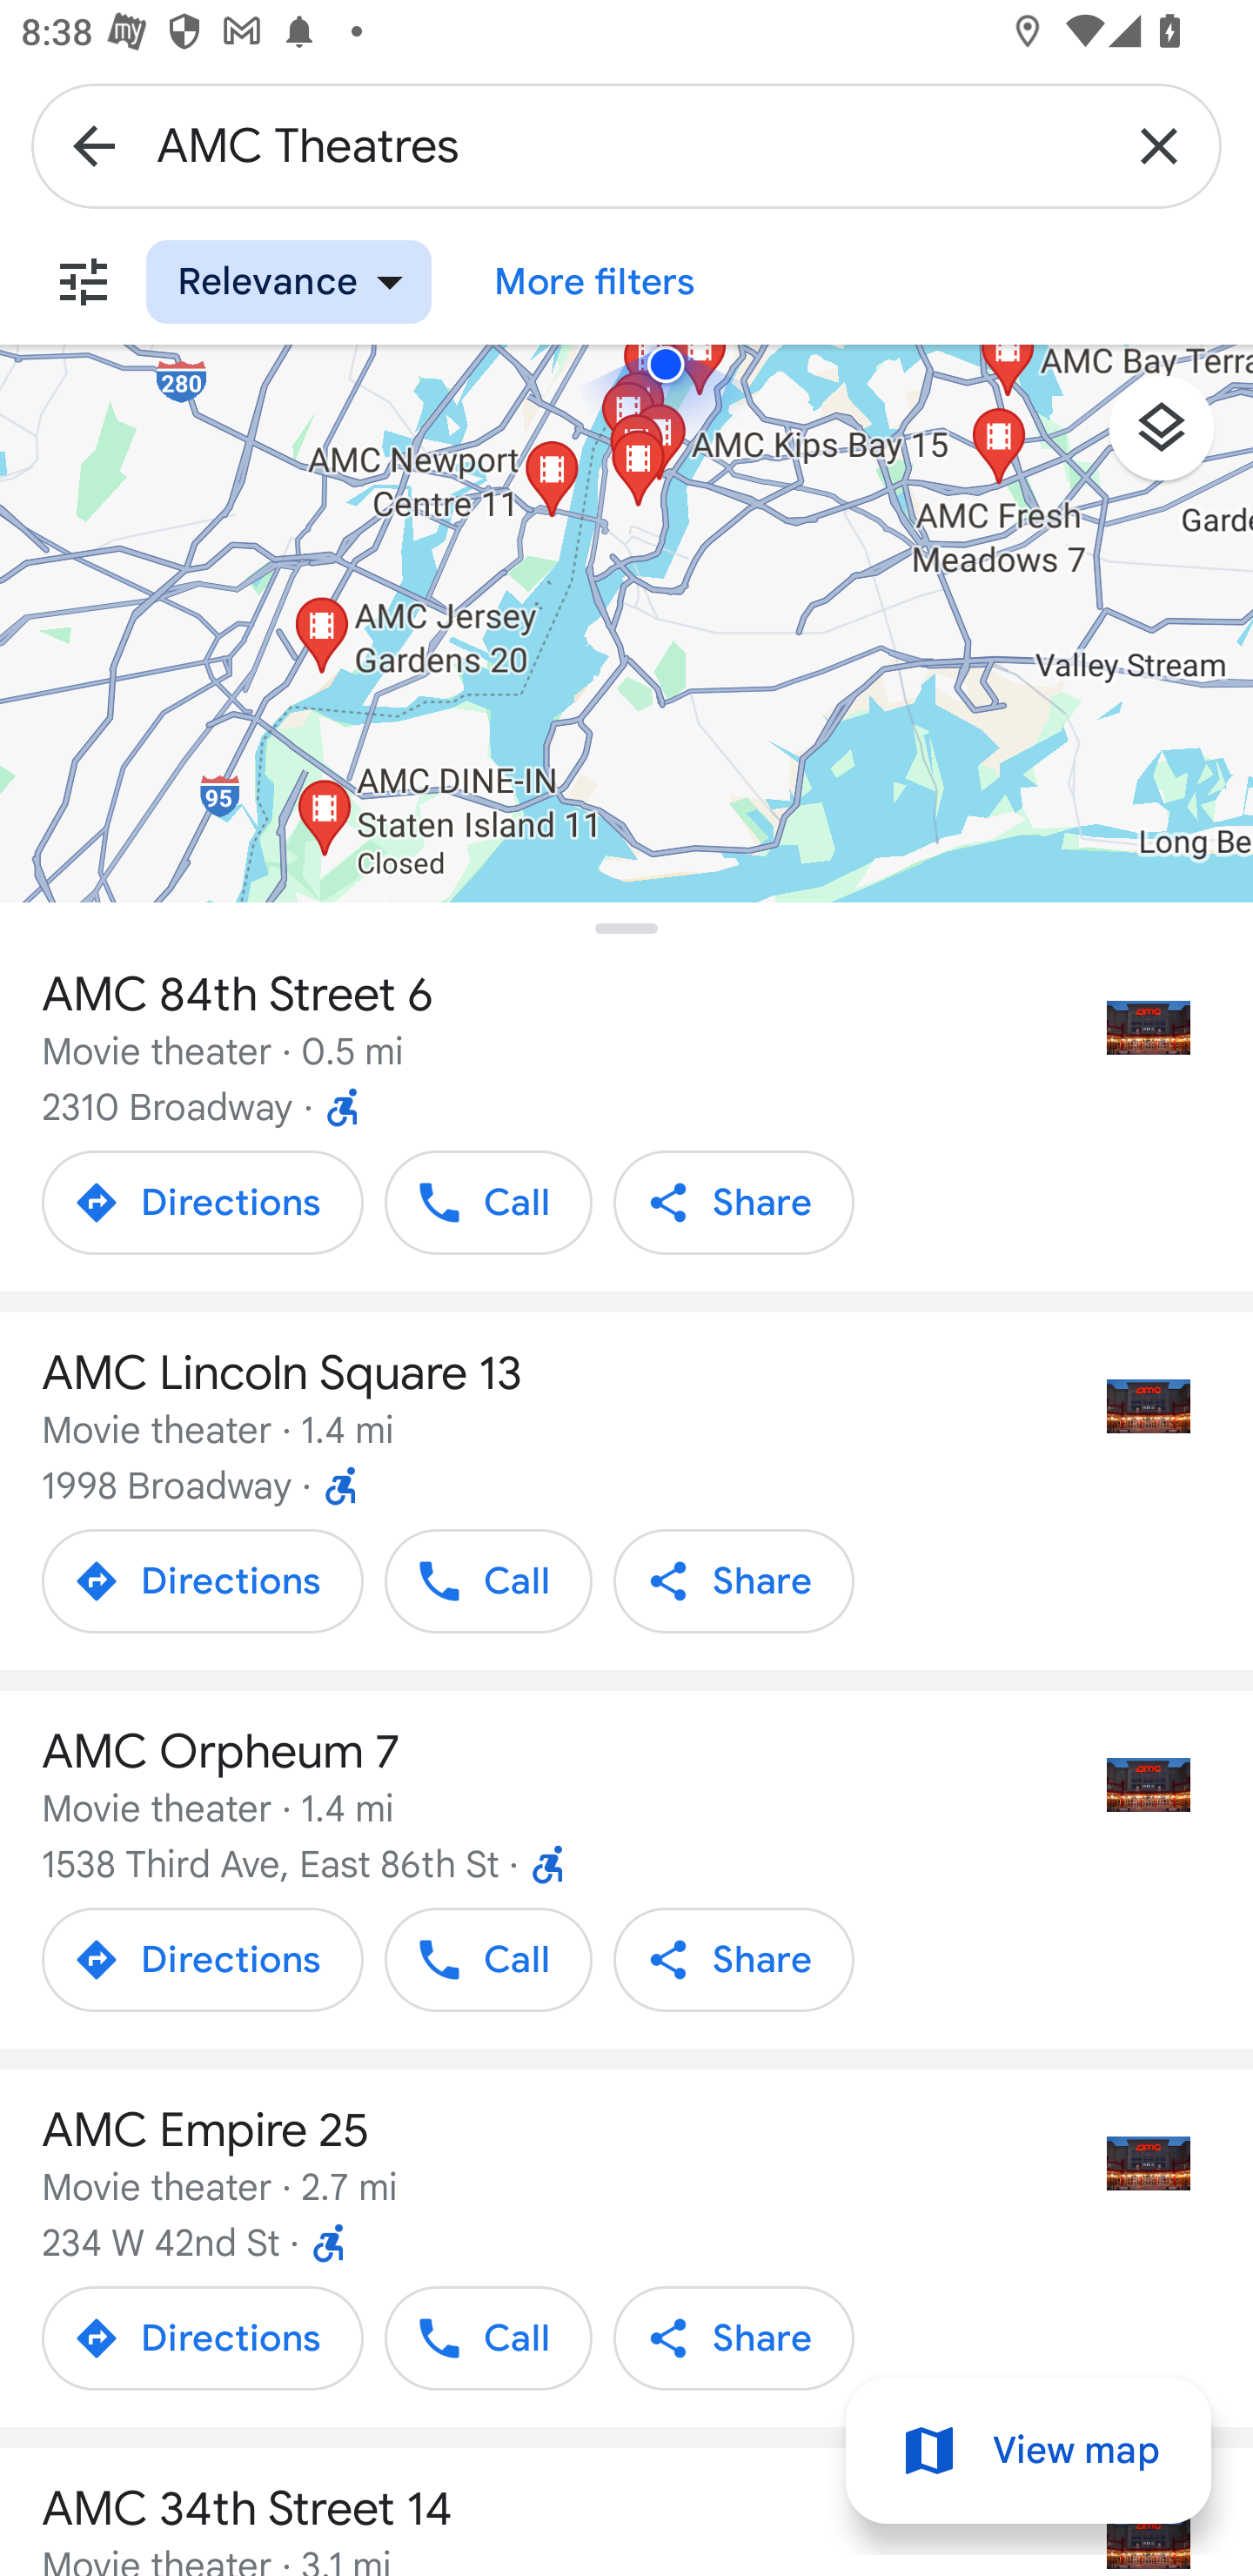 The height and width of the screenshot is (2576, 1253). Describe the element at coordinates (595, 282) in the screenshot. I see `More filters More filters More filters` at that location.